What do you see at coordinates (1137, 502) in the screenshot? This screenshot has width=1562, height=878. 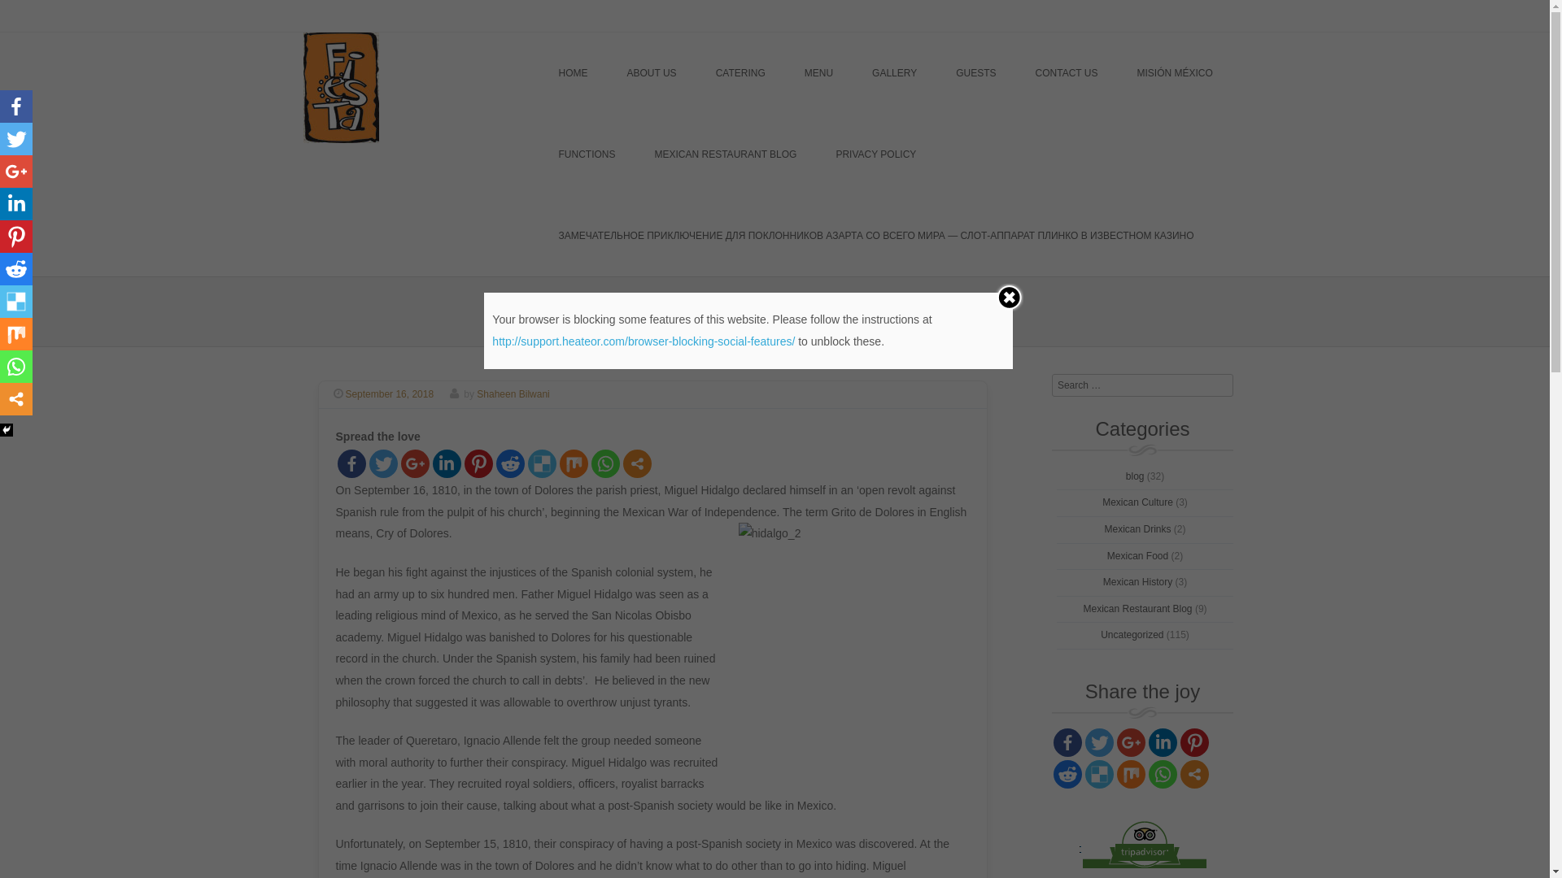 I see `Mexican Culture` at bounding box center [1137, 502].